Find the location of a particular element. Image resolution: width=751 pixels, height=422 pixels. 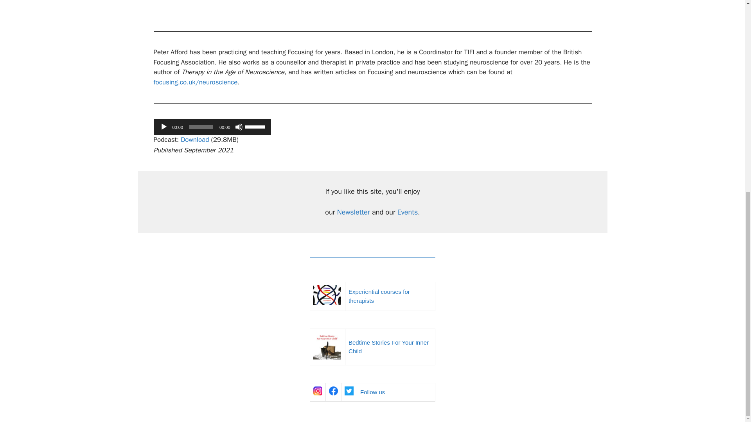

Play is located at coordinates (163, 127).